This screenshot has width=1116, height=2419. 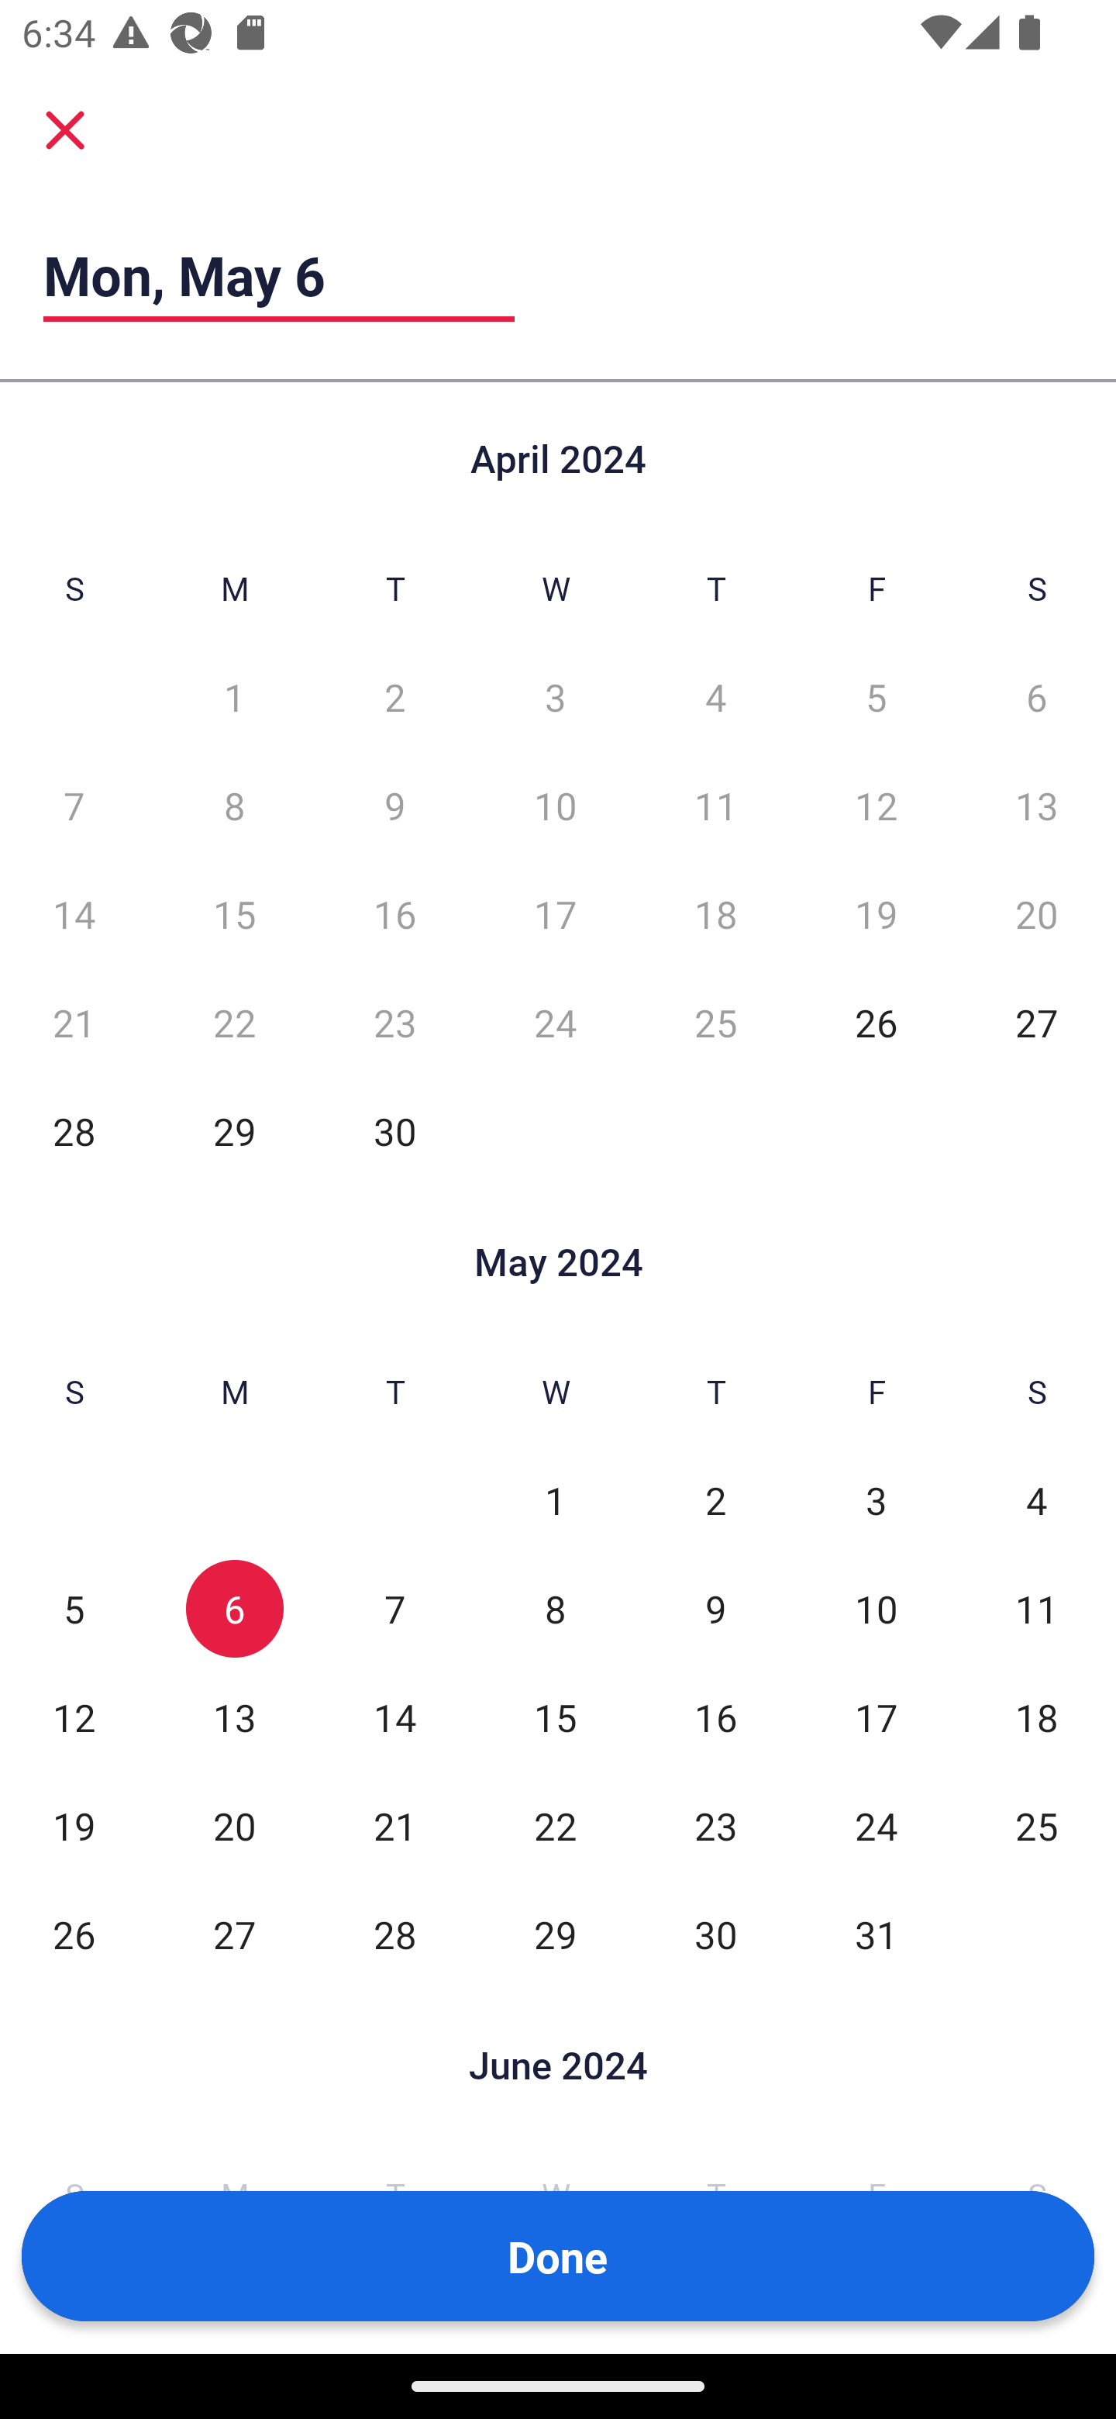 I want to click on 27 Mon, May 27, Not Selected, so click(x=234, y=1934).